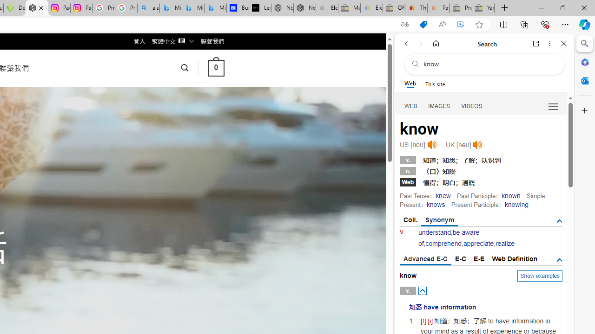 The image size is (595, 334). What do you see at coordinates (478, 243) in the screenshot?
I see `appreciate` at bounding box center [478, 243].